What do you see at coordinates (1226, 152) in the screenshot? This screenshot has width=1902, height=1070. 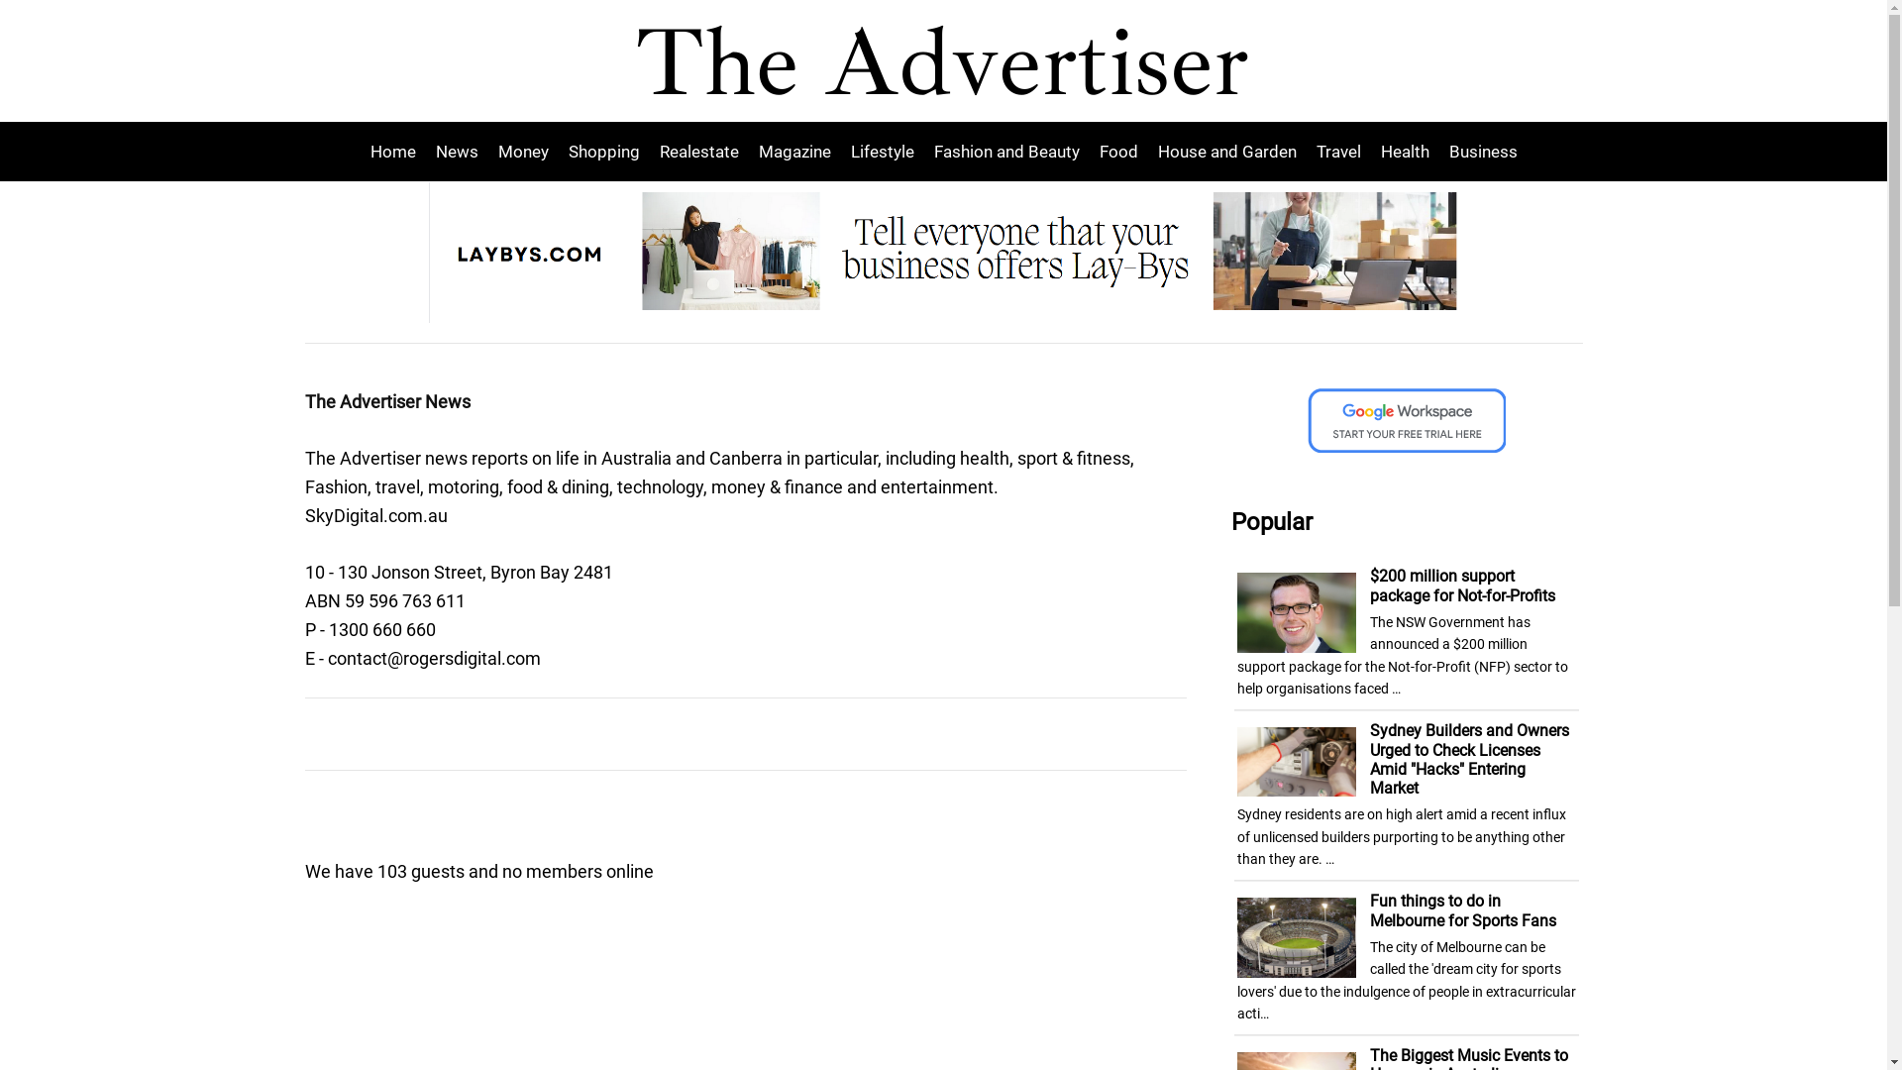 I see `House and Garden` at bounding box center [1226, 152].